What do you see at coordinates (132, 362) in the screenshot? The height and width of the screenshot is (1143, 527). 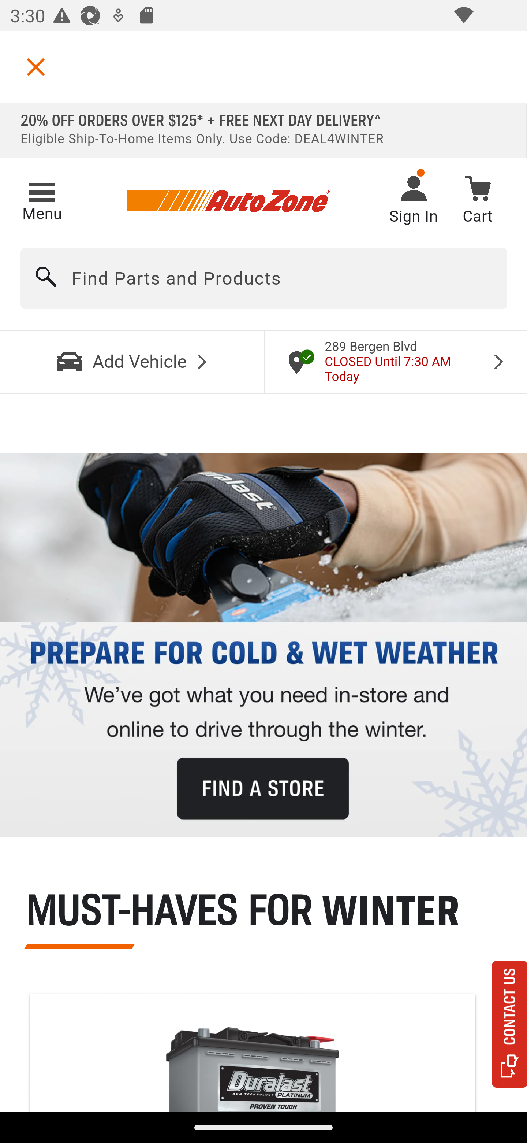 I see `Add Vehicle` at bounding box center [132, 362].